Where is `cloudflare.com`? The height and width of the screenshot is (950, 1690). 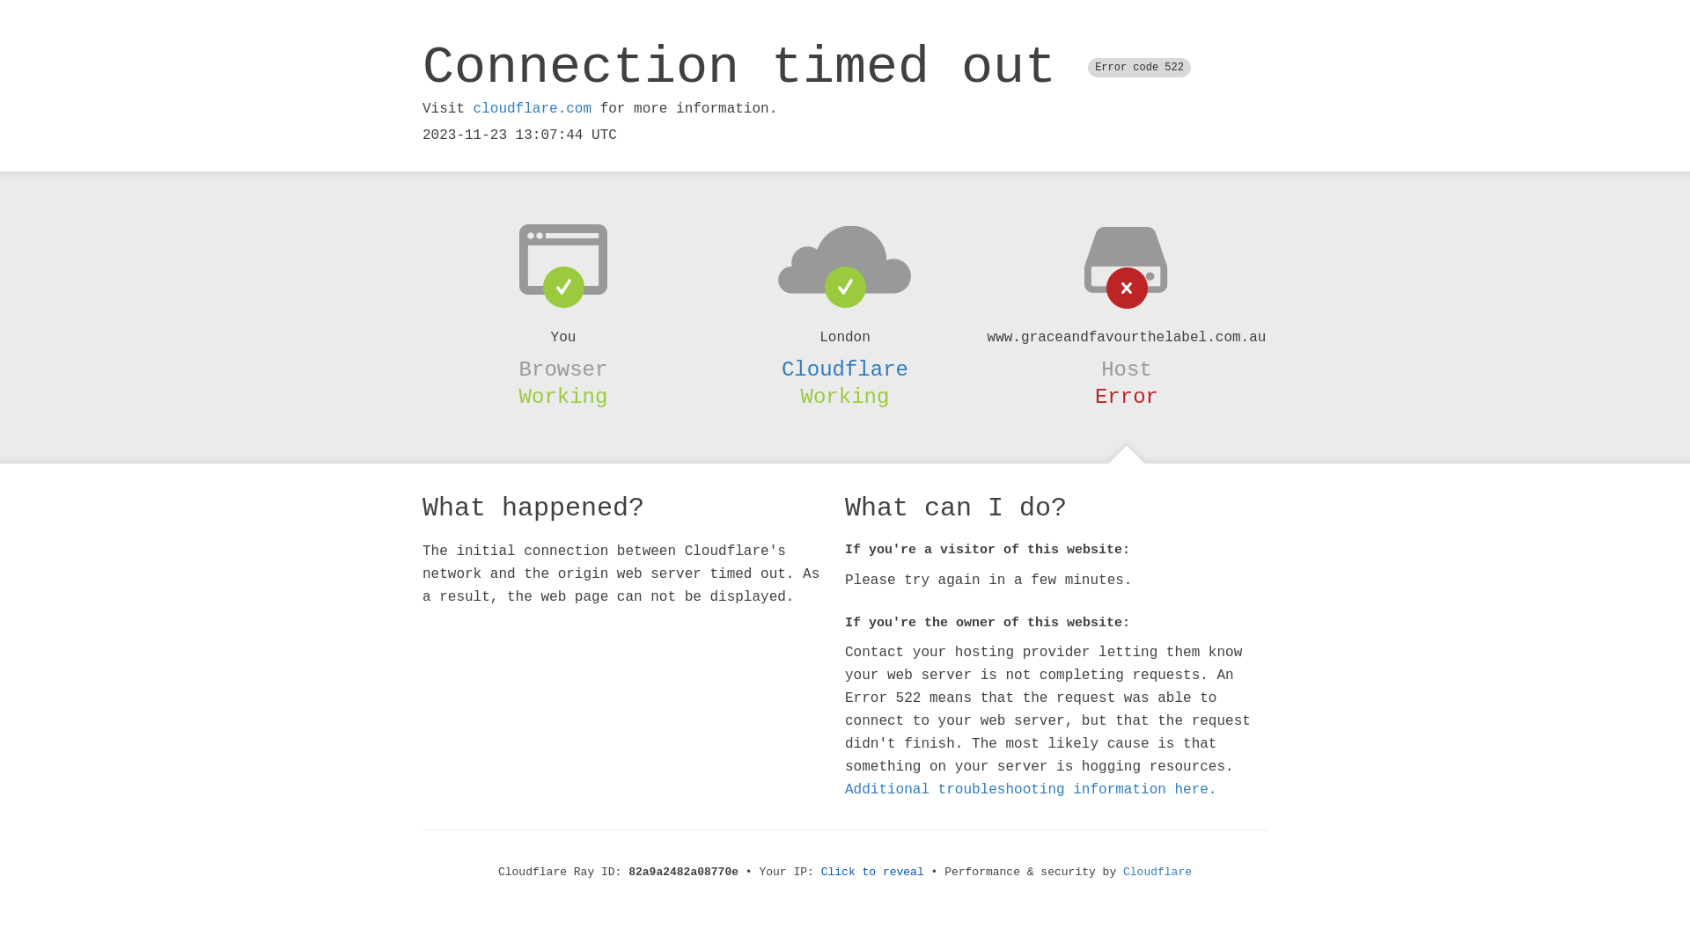 cloudflare.com is located at coordinates (533, 109).